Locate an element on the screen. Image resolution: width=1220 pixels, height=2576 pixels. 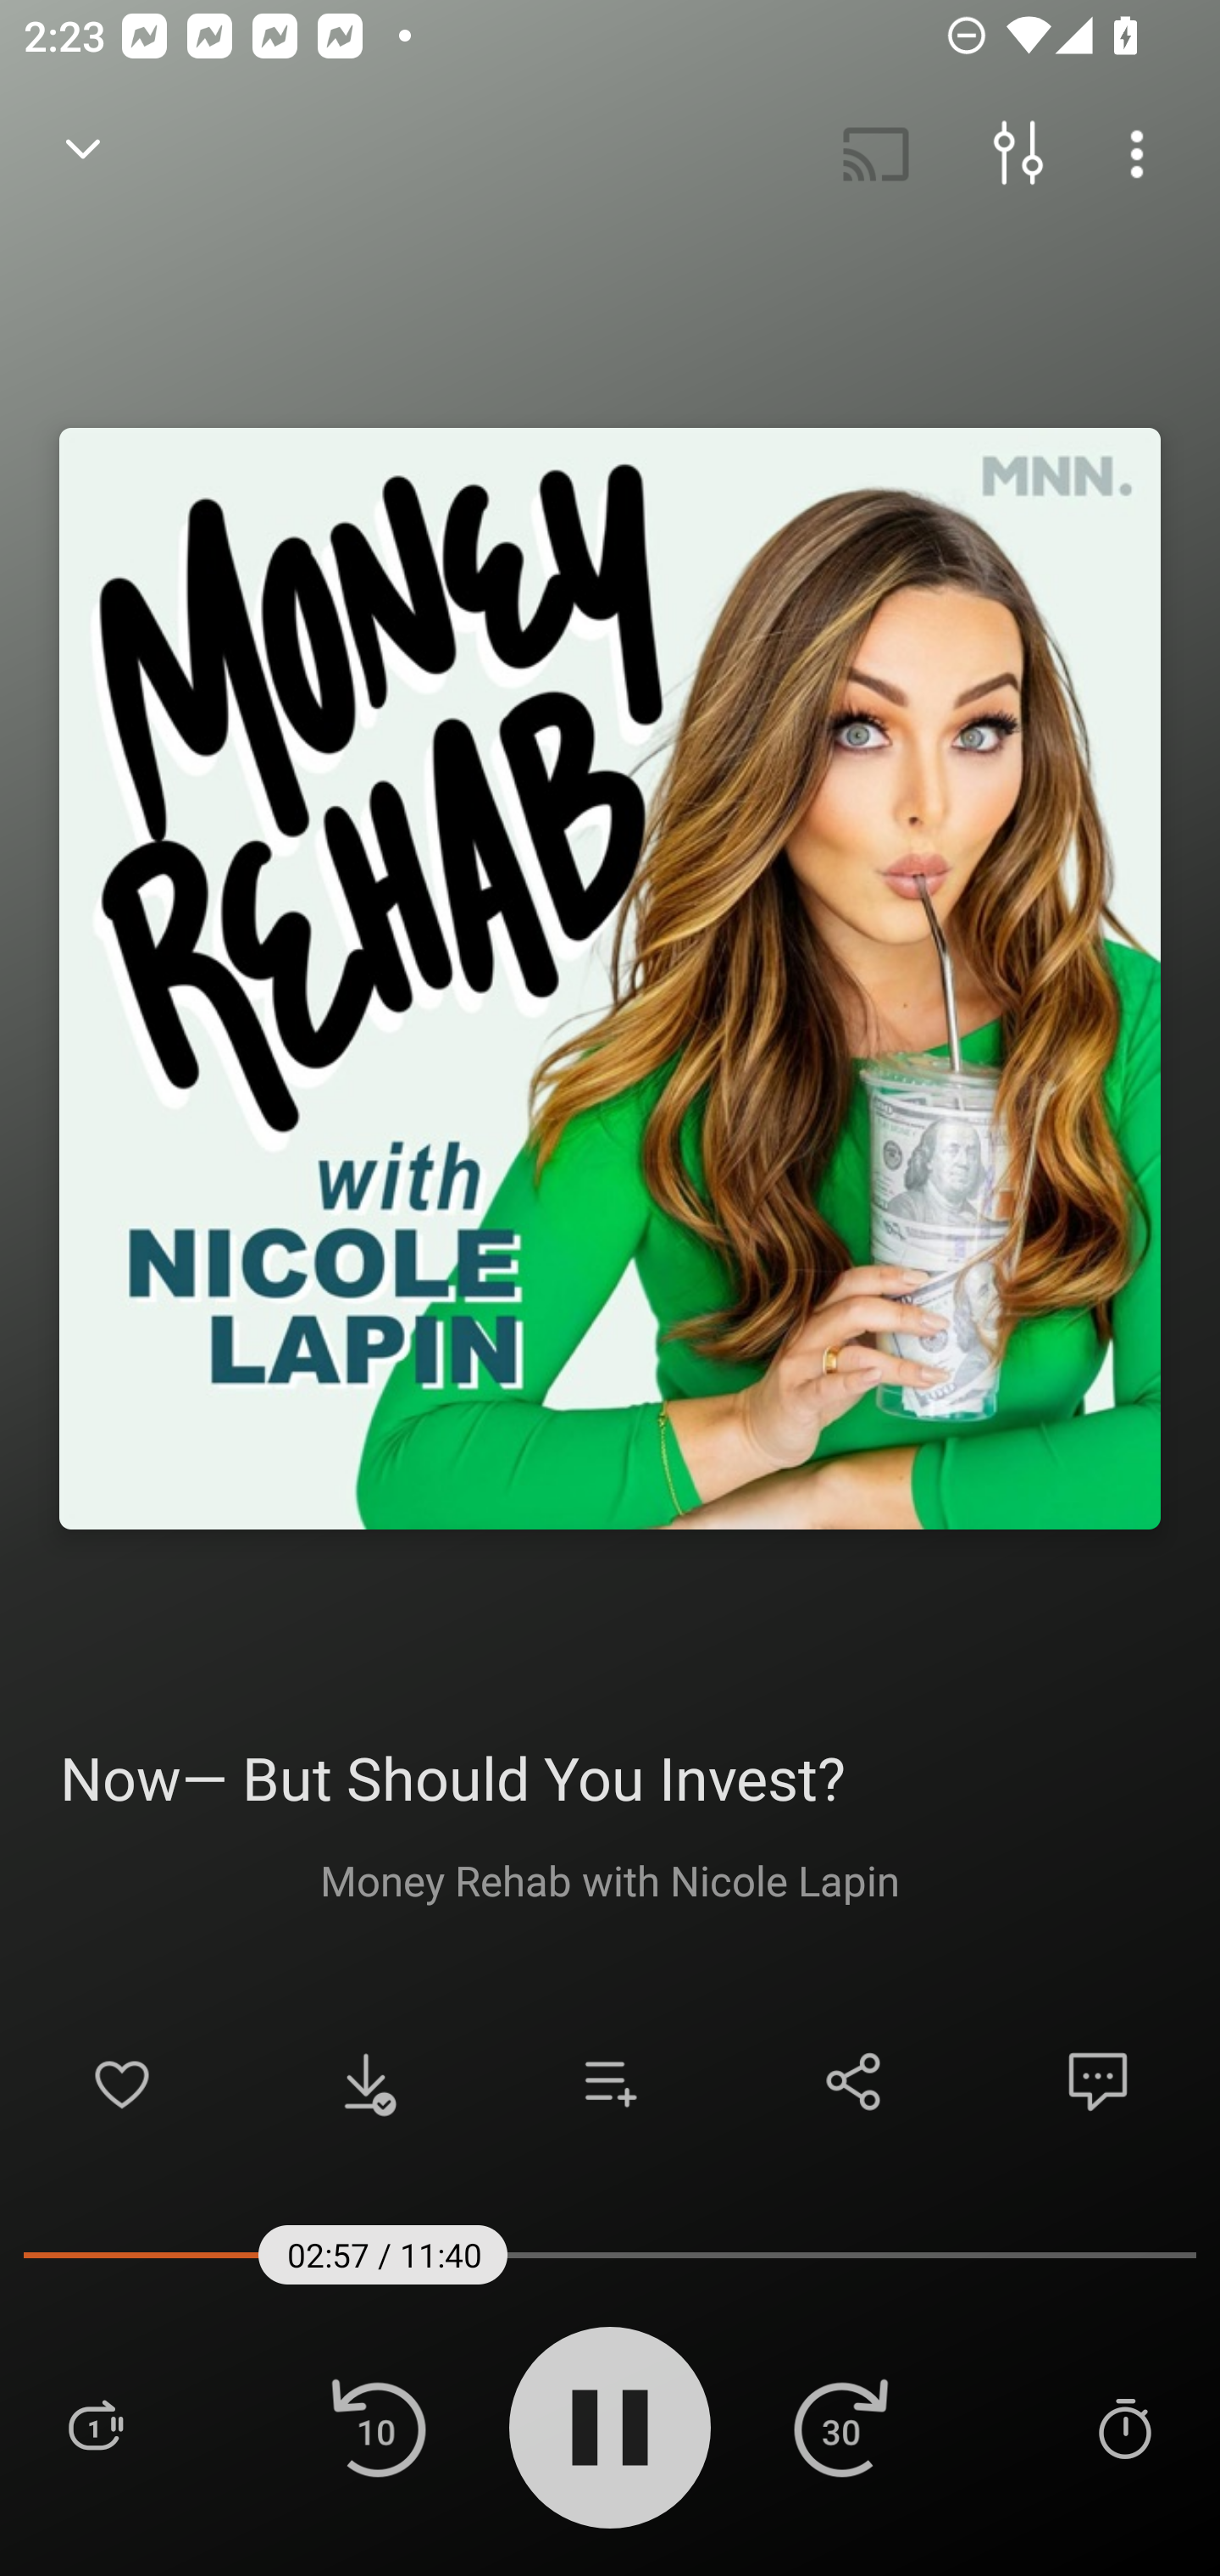
 Playlist is located at coordinates (95, 2427).